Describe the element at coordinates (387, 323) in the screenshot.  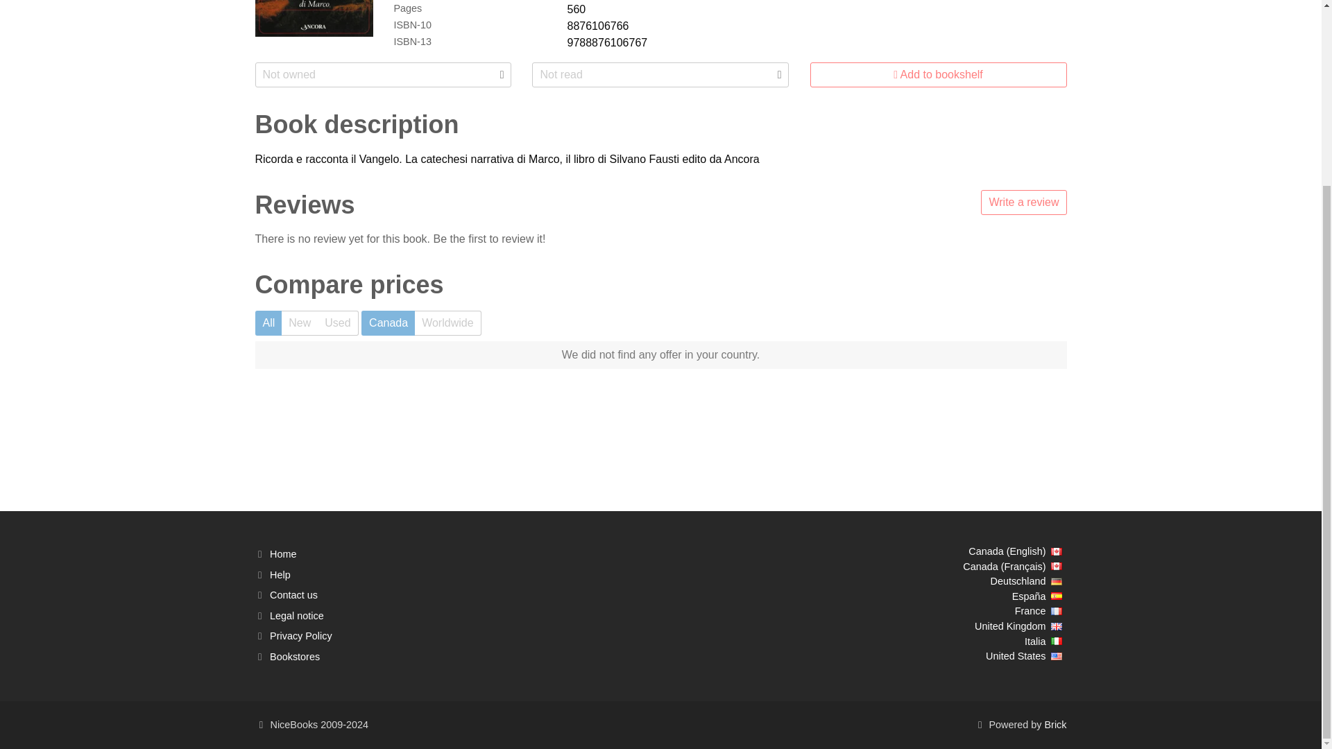
I see `Canada` at that location.